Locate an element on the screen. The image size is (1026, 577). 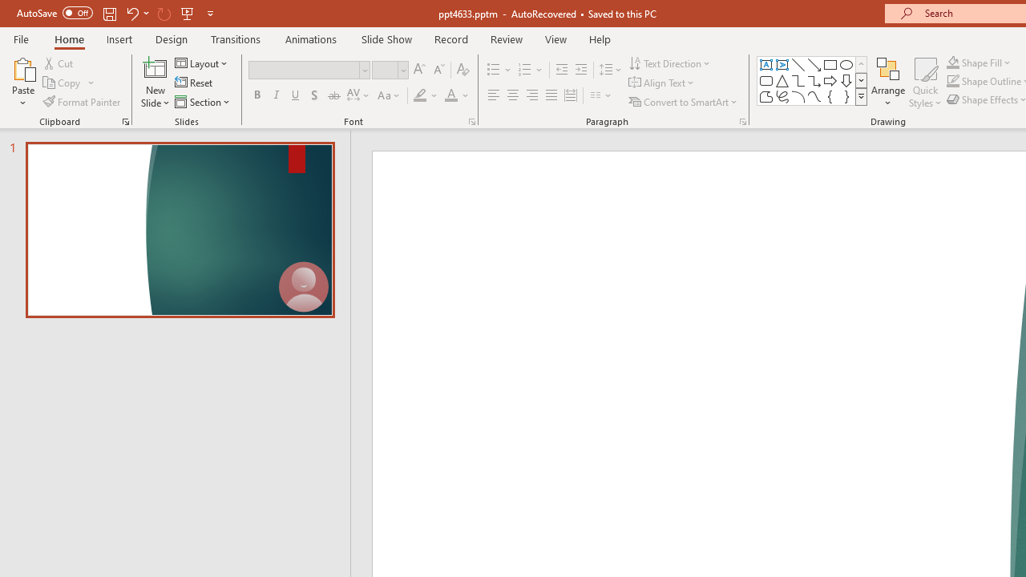
Decrease Font Size is located at coordinates (438, 71).